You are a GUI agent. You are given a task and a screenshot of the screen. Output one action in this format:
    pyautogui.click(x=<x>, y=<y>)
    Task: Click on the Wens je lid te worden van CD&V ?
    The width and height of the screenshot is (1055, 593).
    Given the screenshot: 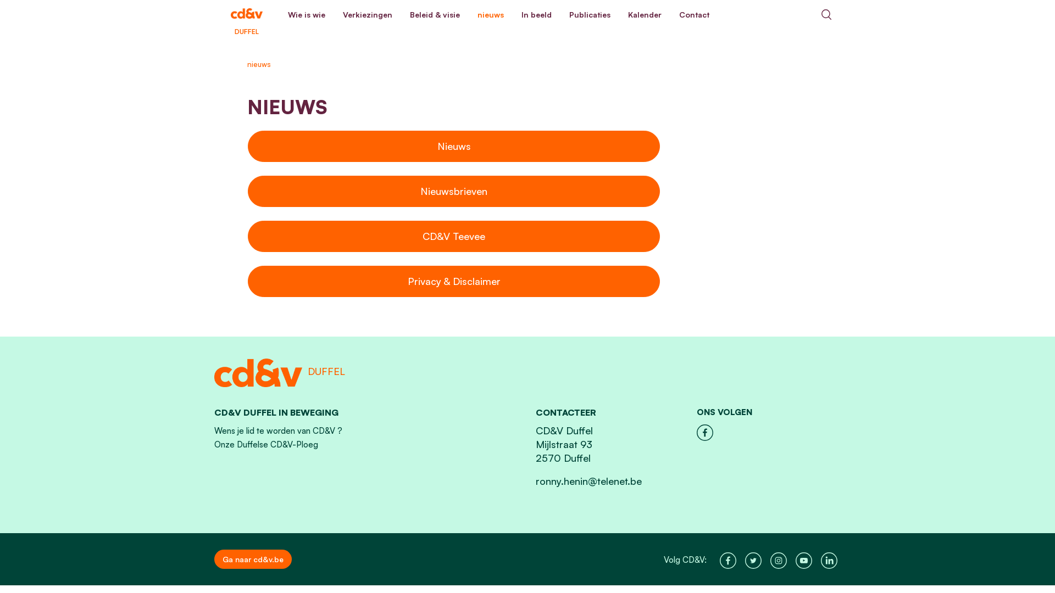 What is the action you would take?
    pyautogui.click(x=278, y=430)
    